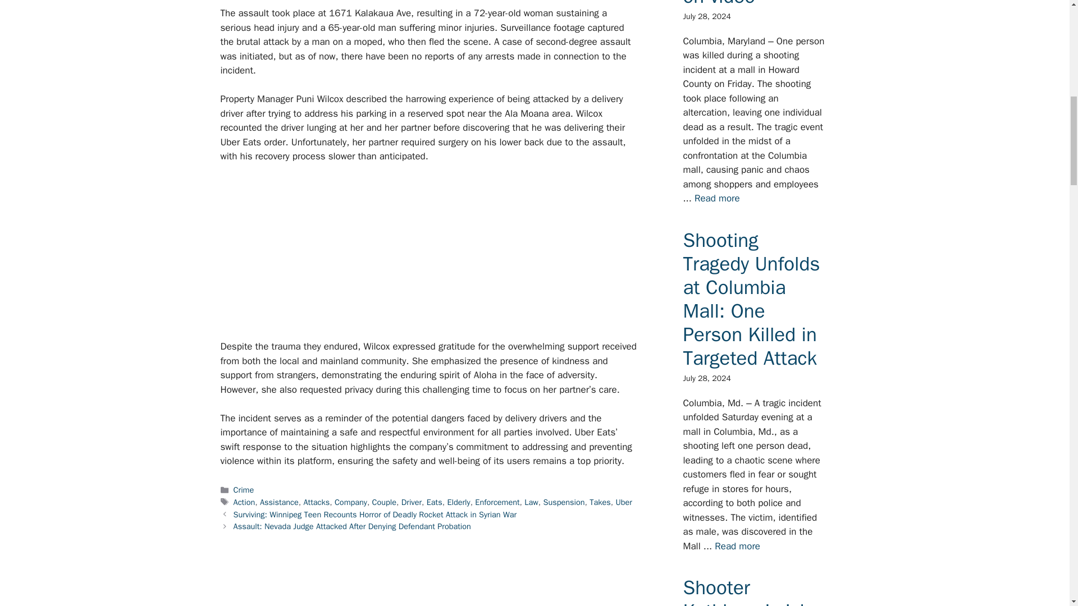  I want to click on Crime, so click(244, 490).